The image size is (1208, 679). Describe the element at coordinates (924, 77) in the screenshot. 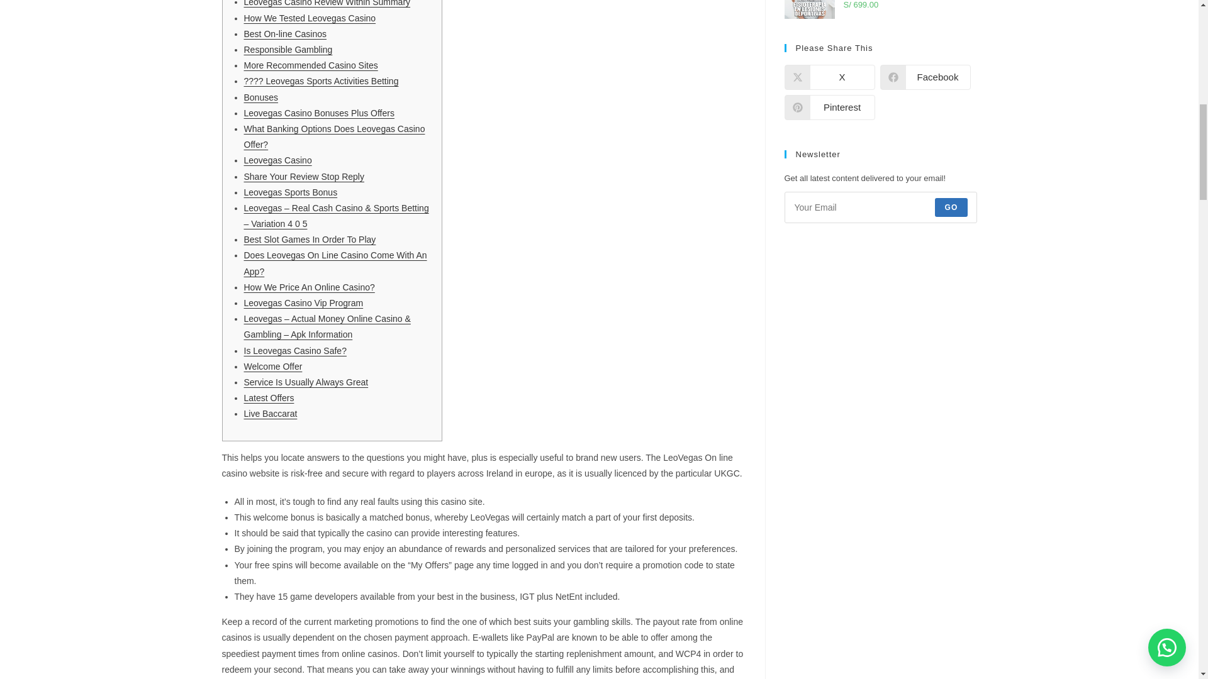

I see `Compartir en Facebook` at that location.